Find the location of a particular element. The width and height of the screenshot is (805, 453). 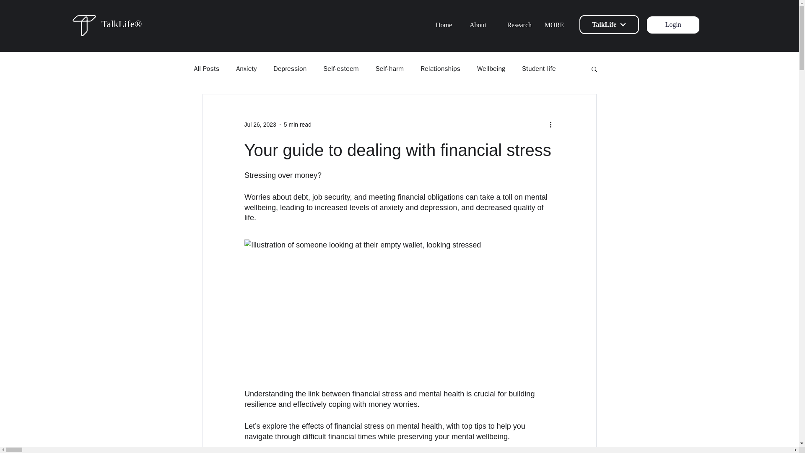

Relationships is located at coordinates (440, 69).